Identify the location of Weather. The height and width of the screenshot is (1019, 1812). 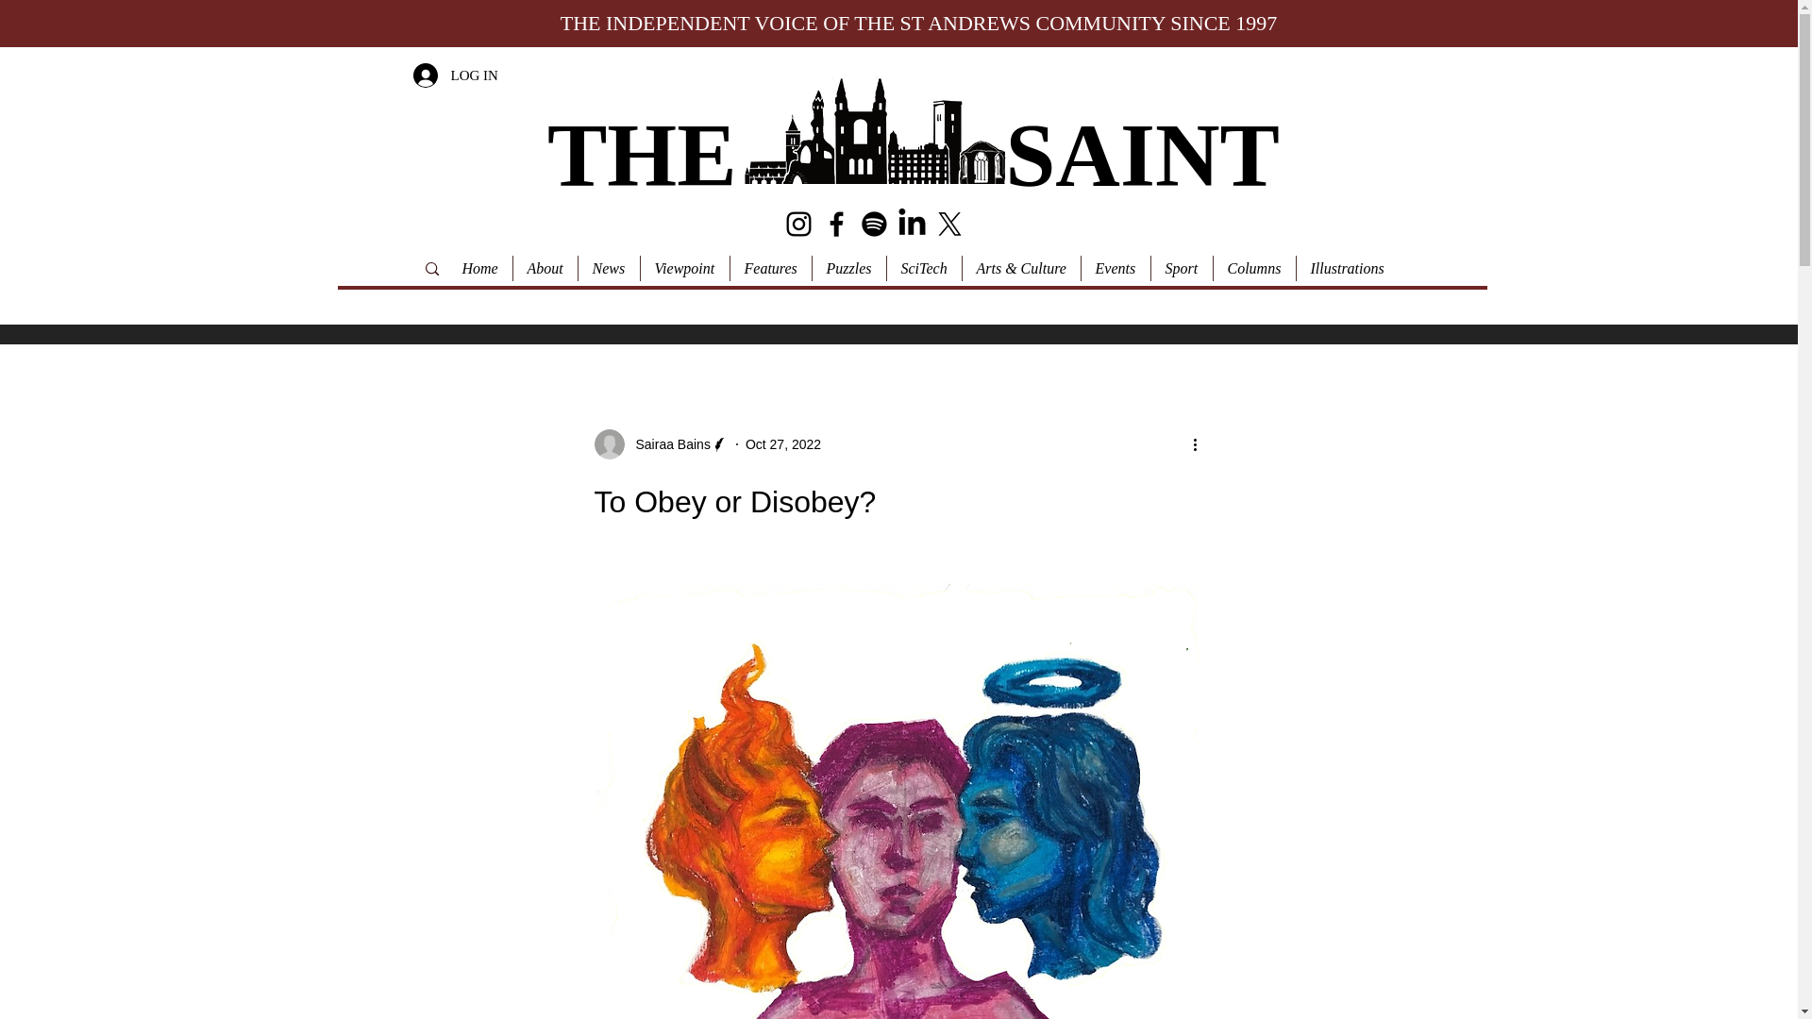
(1367, 147).